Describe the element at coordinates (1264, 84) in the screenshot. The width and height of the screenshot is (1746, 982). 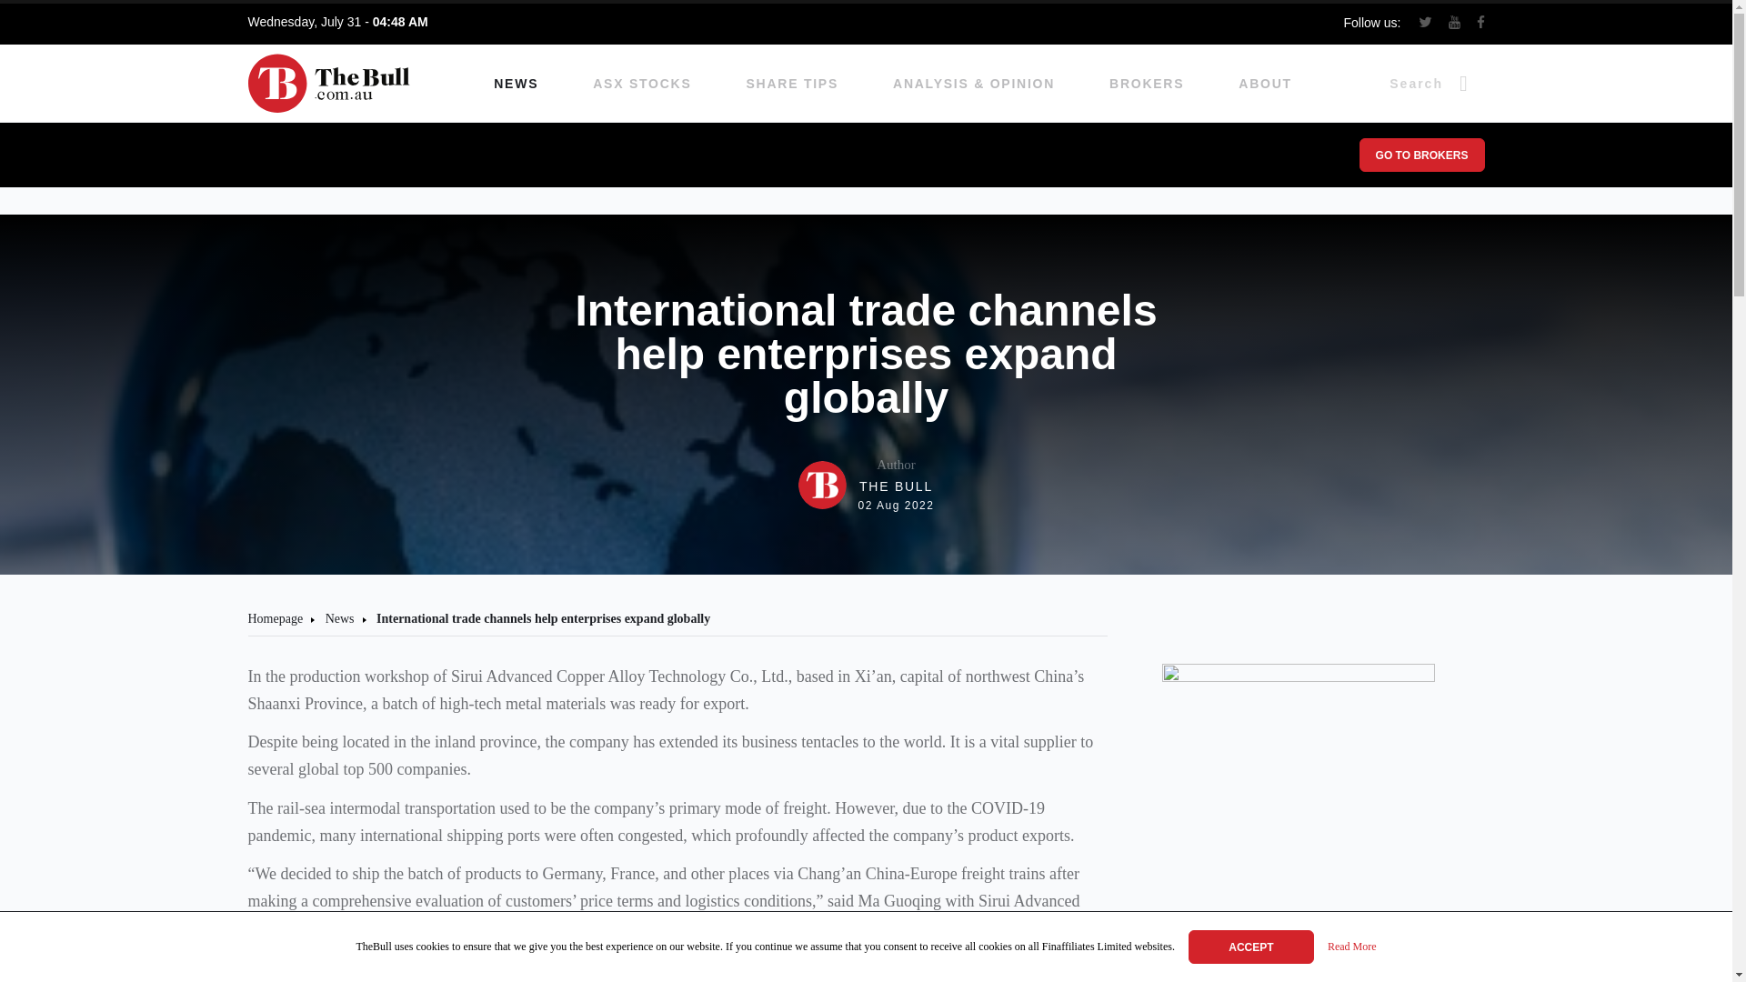
I see `ABOUT` at that location.